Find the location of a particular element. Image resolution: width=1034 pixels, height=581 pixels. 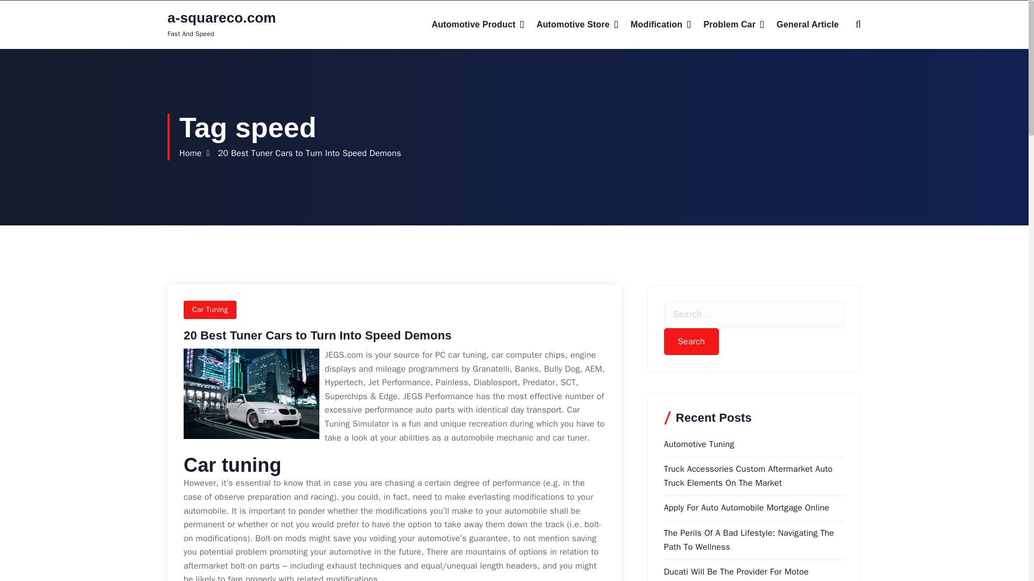

a-squareco.com is located at coordinates (222, 18).